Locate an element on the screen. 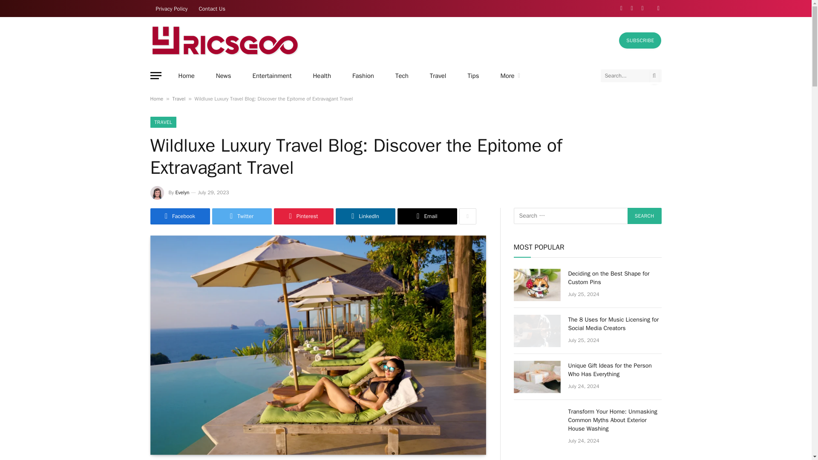 Image resolution: width=818 pixels, height=460 pixels. Share on Pinterest is located at coordinates (303, 216).